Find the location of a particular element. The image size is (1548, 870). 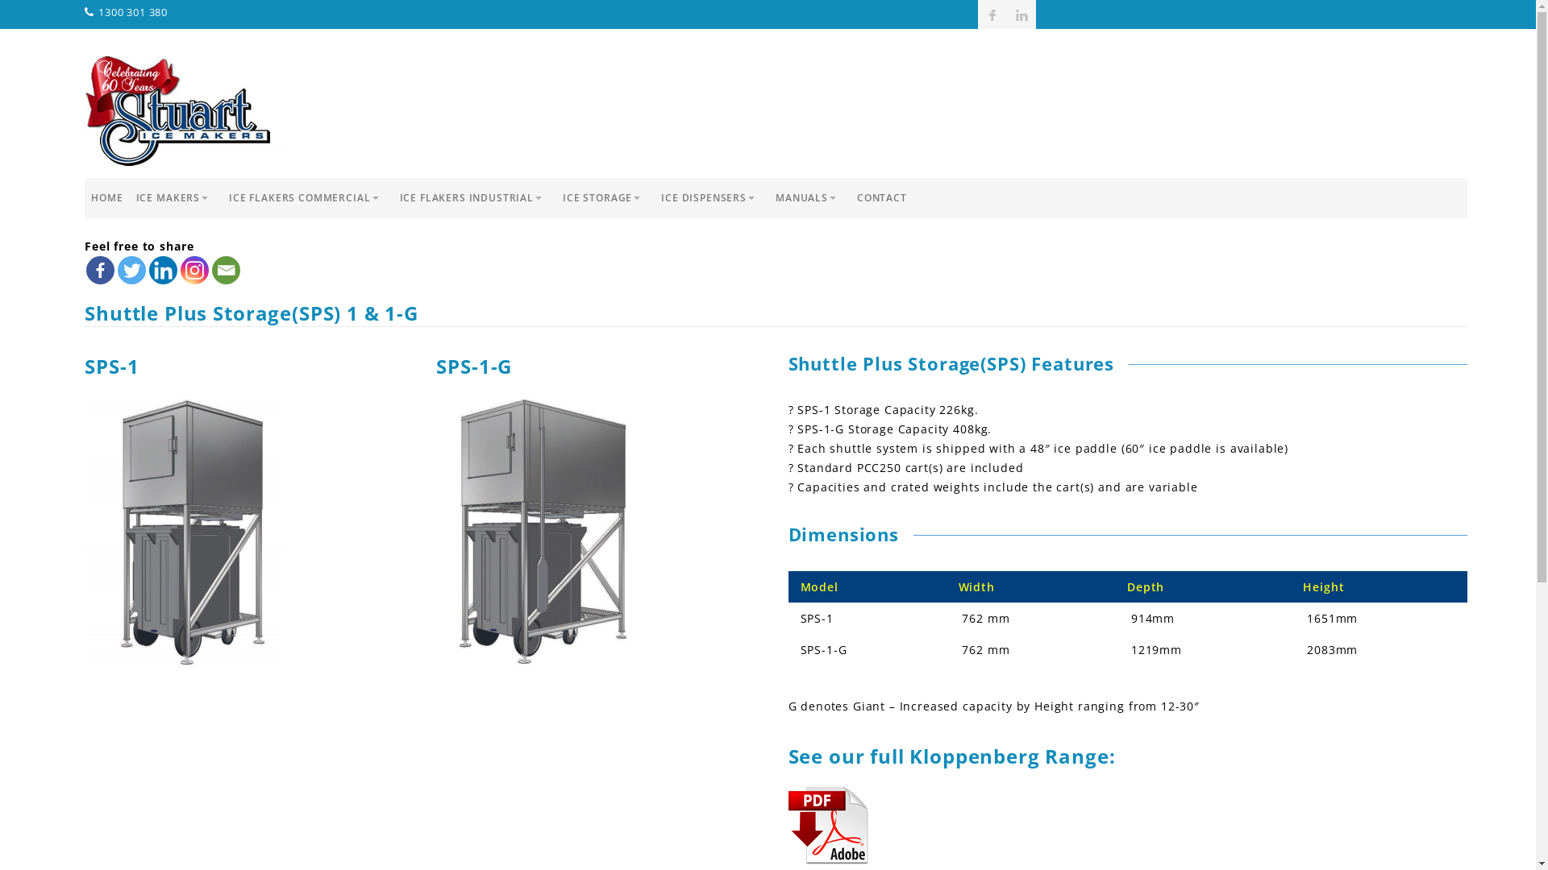

HOME is located at coordinates (106, 198).